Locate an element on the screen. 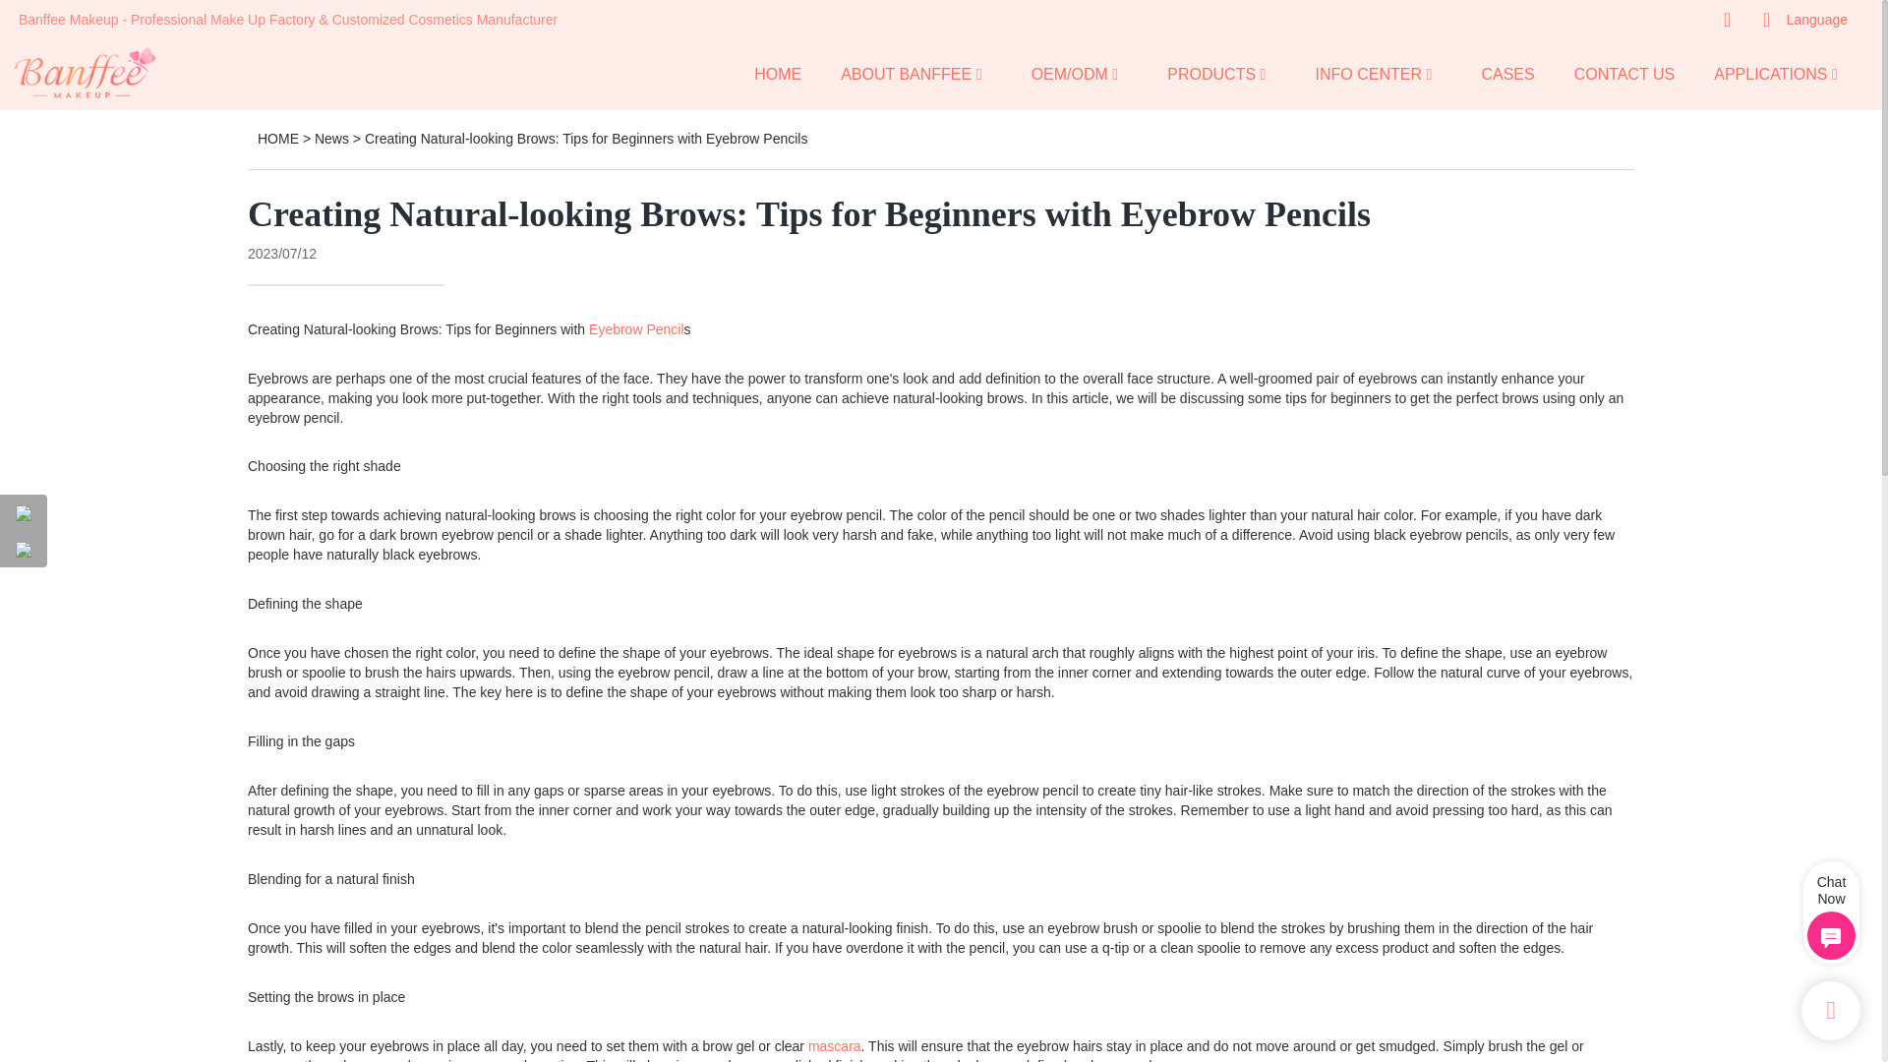 Image resolution: width=1888 pixels, height=1062 pixels. HOME is located at coordinates (777, 73).